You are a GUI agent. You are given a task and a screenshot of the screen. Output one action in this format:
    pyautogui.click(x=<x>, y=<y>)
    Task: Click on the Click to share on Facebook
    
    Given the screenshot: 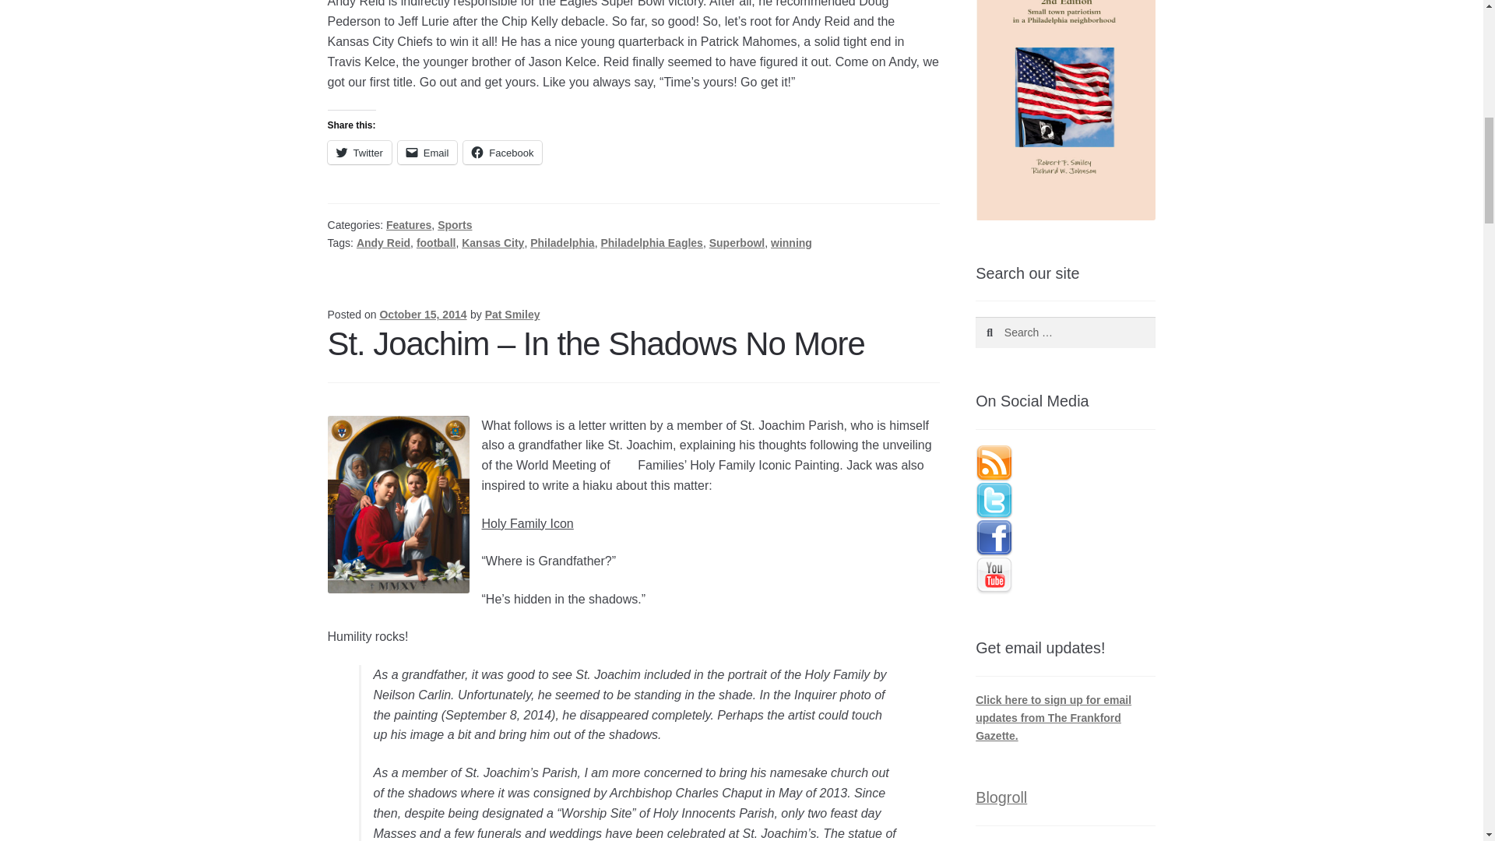 What is the action you would take?
    pyautogui.click(x=502, y=153)
    